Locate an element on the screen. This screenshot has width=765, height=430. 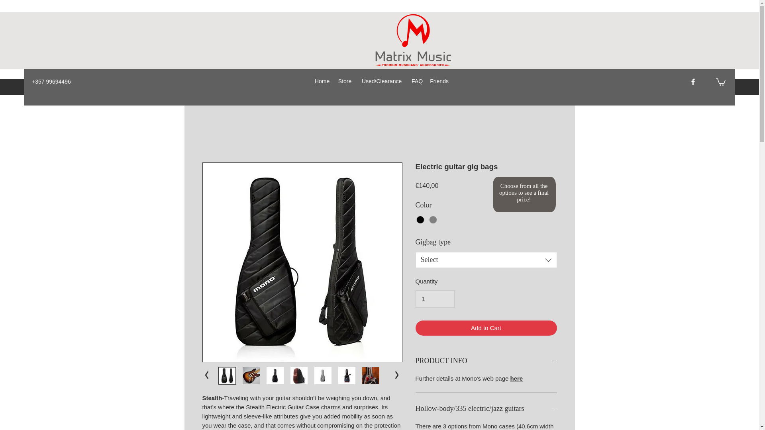
Home is located at coordinates (322, 81).